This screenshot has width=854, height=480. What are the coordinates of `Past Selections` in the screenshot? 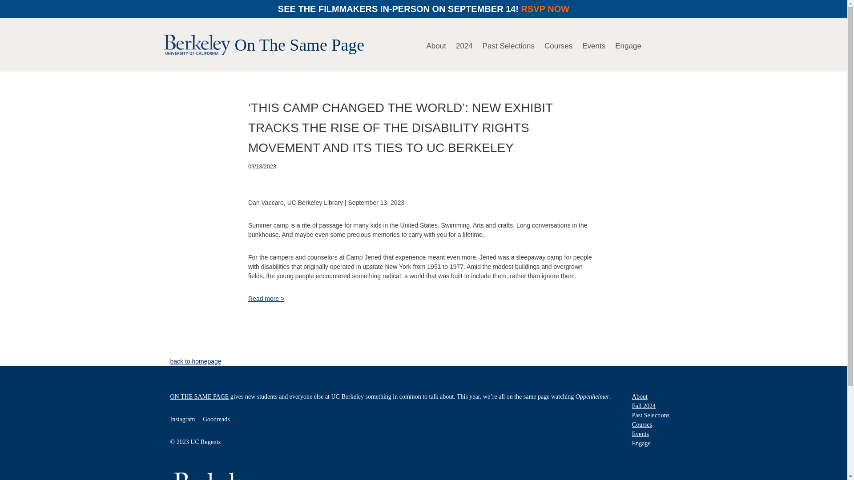 It's located at (508, 44).